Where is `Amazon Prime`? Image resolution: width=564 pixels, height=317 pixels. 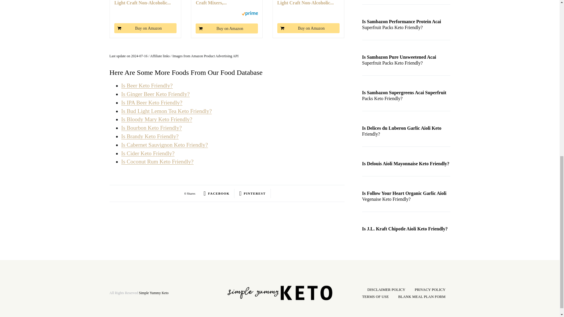
Amazon Prime is located at coordinates (250, 13).